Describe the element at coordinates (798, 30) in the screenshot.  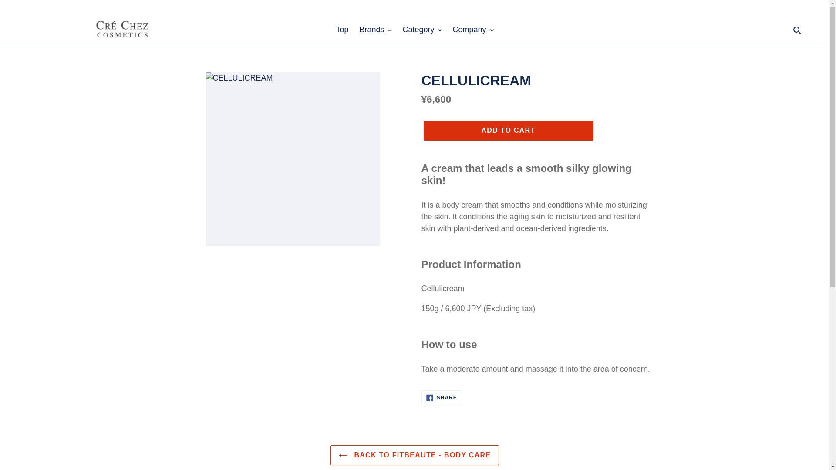
I see `Search` at that location.